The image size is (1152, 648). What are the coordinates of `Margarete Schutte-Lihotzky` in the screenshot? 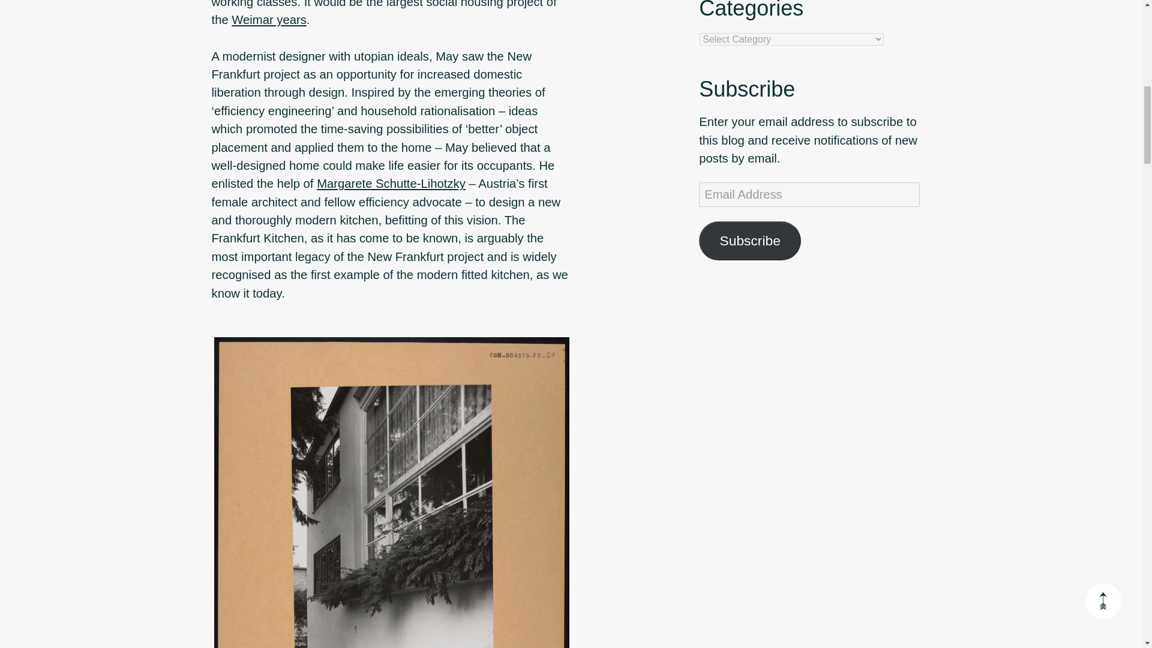 It's located at (391, 184).